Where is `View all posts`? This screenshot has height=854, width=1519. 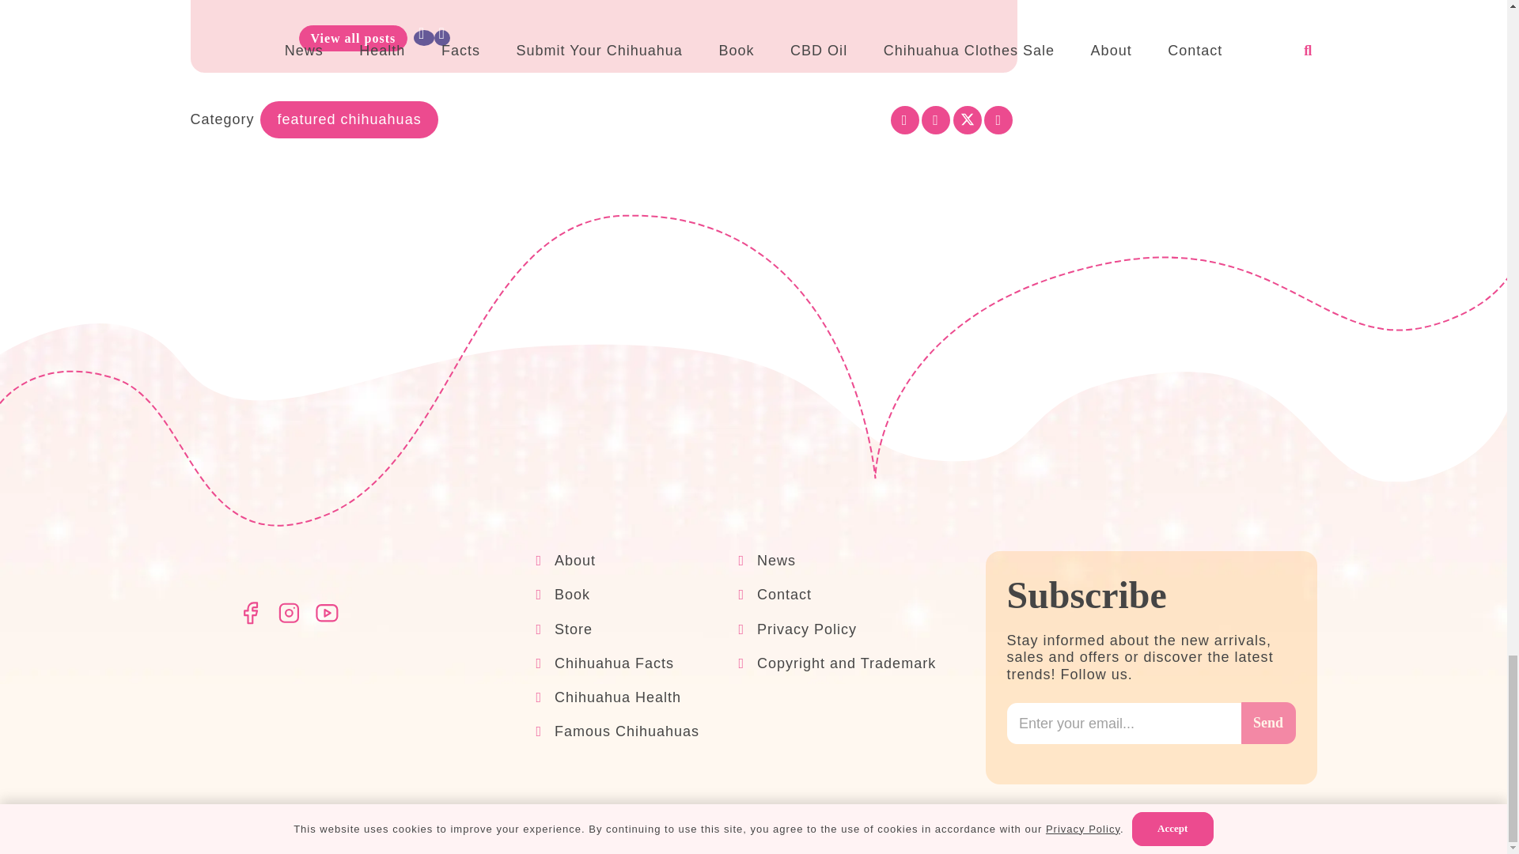 View all posts is located at coordinates (354, 38).